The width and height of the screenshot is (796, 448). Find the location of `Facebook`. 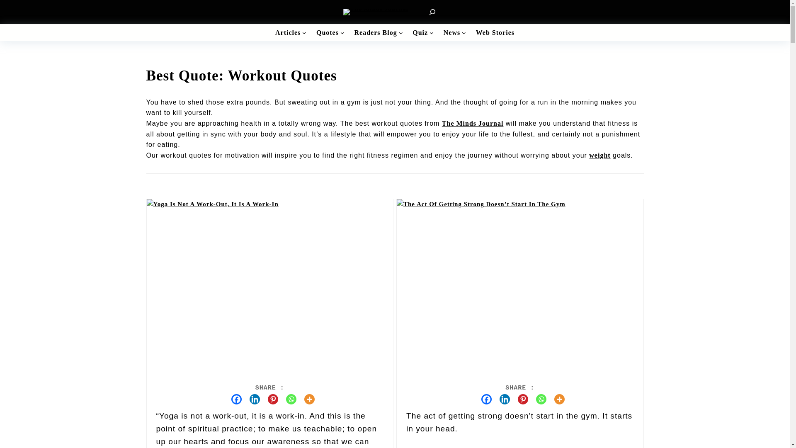

Facebook is located at coordinates (233, 399).